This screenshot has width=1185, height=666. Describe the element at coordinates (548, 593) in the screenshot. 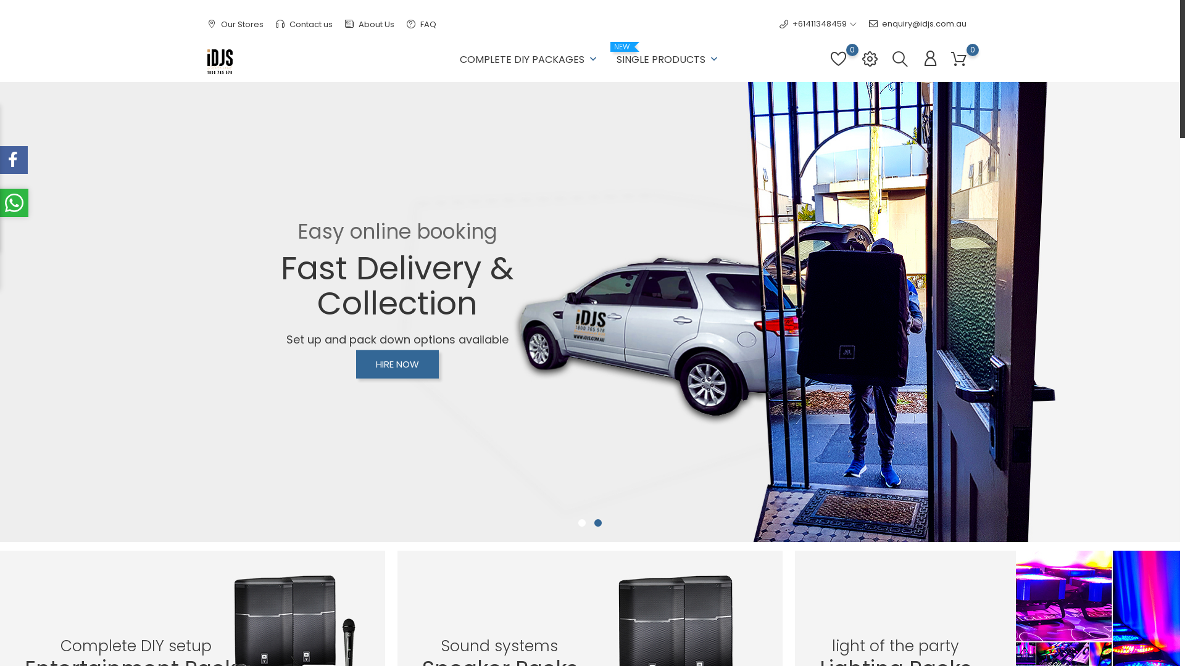

I see `Sitemap` at that location.